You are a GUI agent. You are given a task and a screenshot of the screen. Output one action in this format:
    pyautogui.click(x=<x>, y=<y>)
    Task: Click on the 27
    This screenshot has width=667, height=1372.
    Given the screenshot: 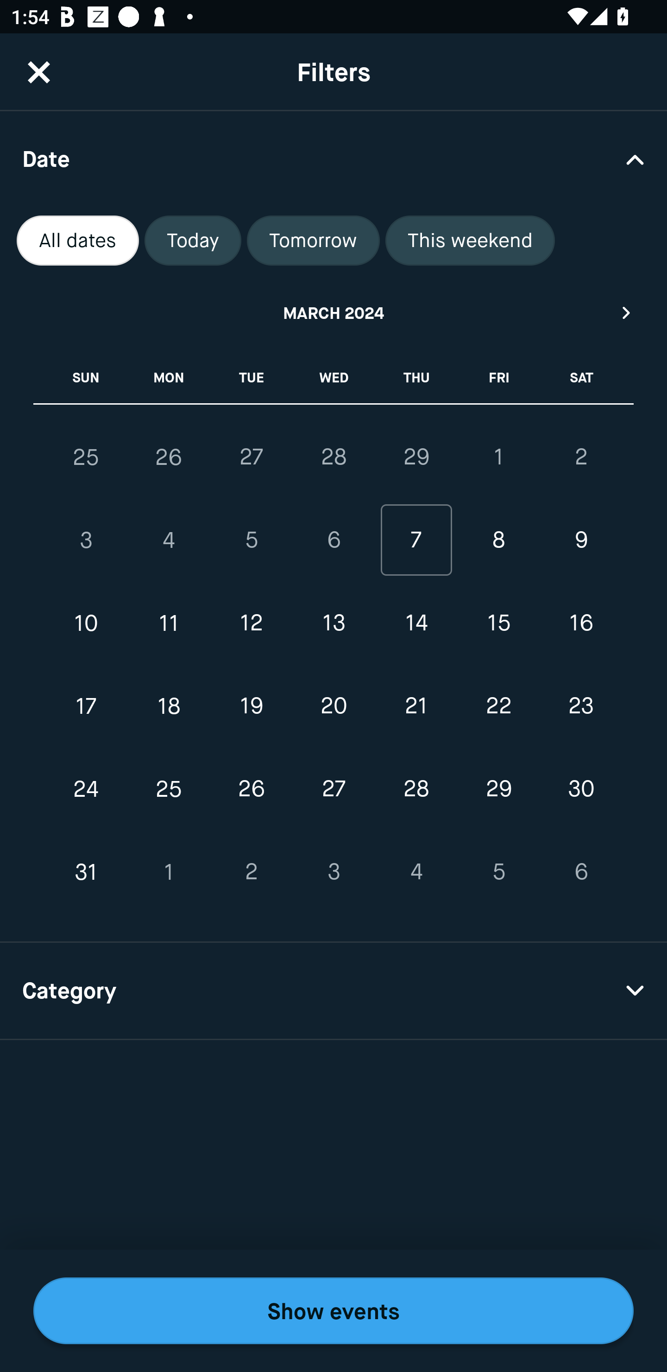 What is the action you would take?
    pyautogui.click(x=333, y=789)
    